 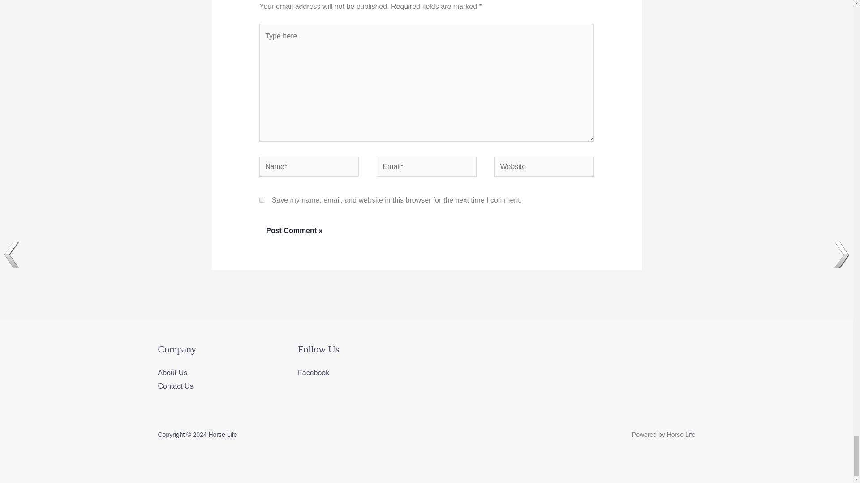 I want to click on yes, so click(x=262, y=199).